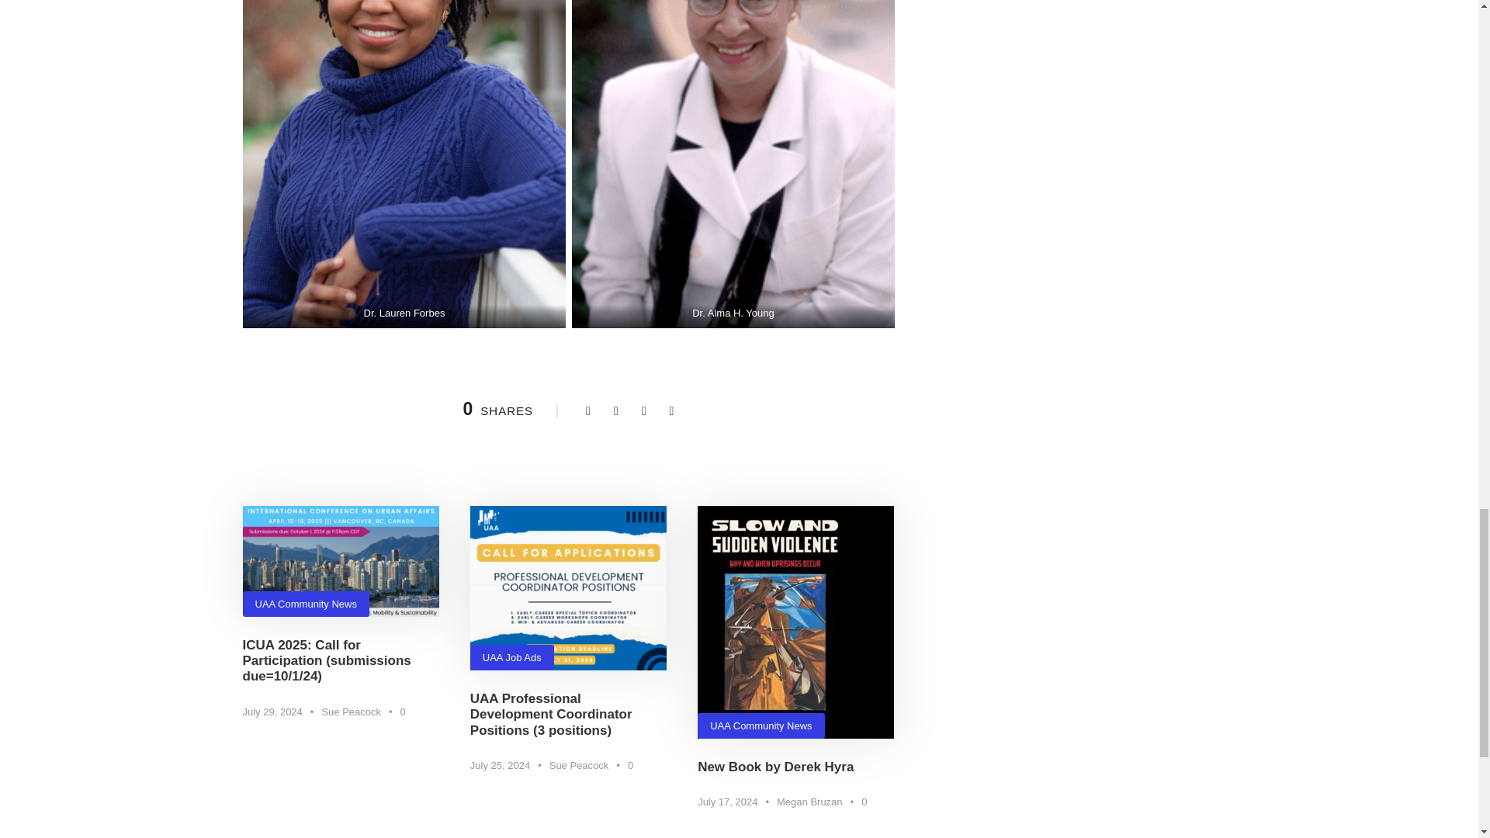 The image size is (1490, 838). What do you see at coordinates (351, 712) in the screenshot?
I see `Posts by Sue Peacock` at bounding box center [351, 712].